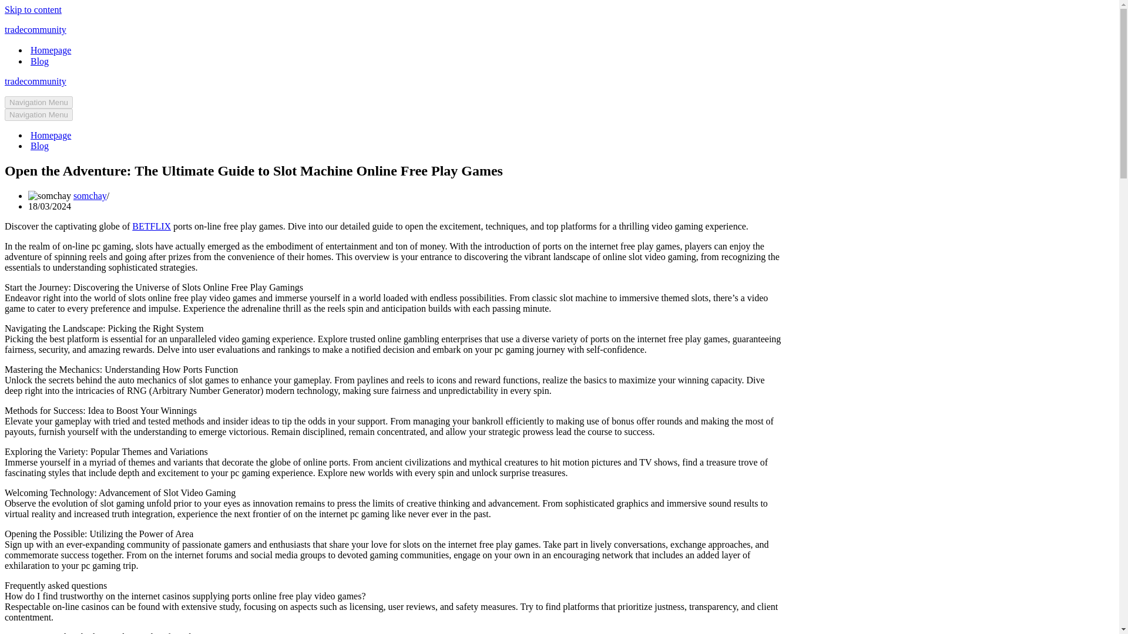  Describe the element at coordinates (90, 196) in the screenshot. I see `Posts by somchay` at that location.